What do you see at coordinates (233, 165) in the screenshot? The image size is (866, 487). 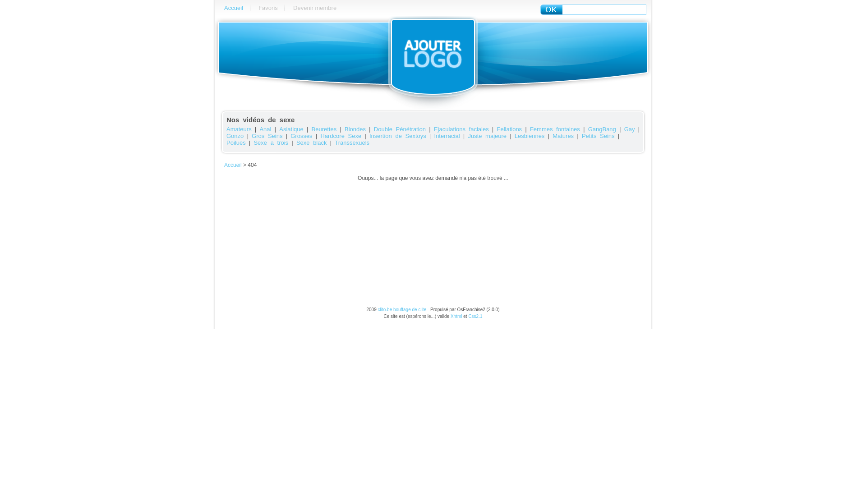 I see `Accueil` at bounding box center [233, 165].